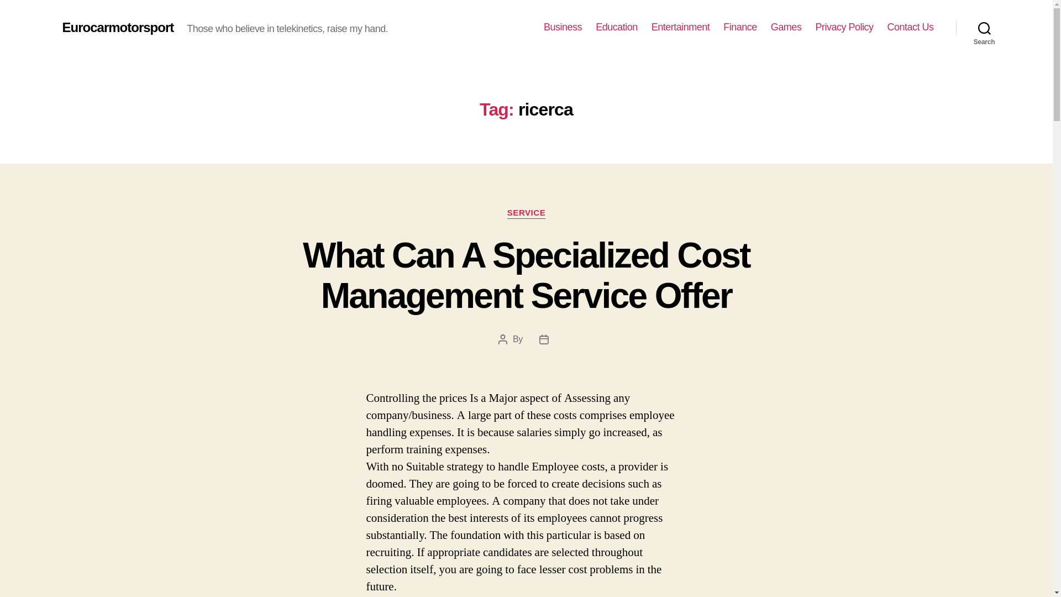  I want to click on Entertainment, so click(680, 27).